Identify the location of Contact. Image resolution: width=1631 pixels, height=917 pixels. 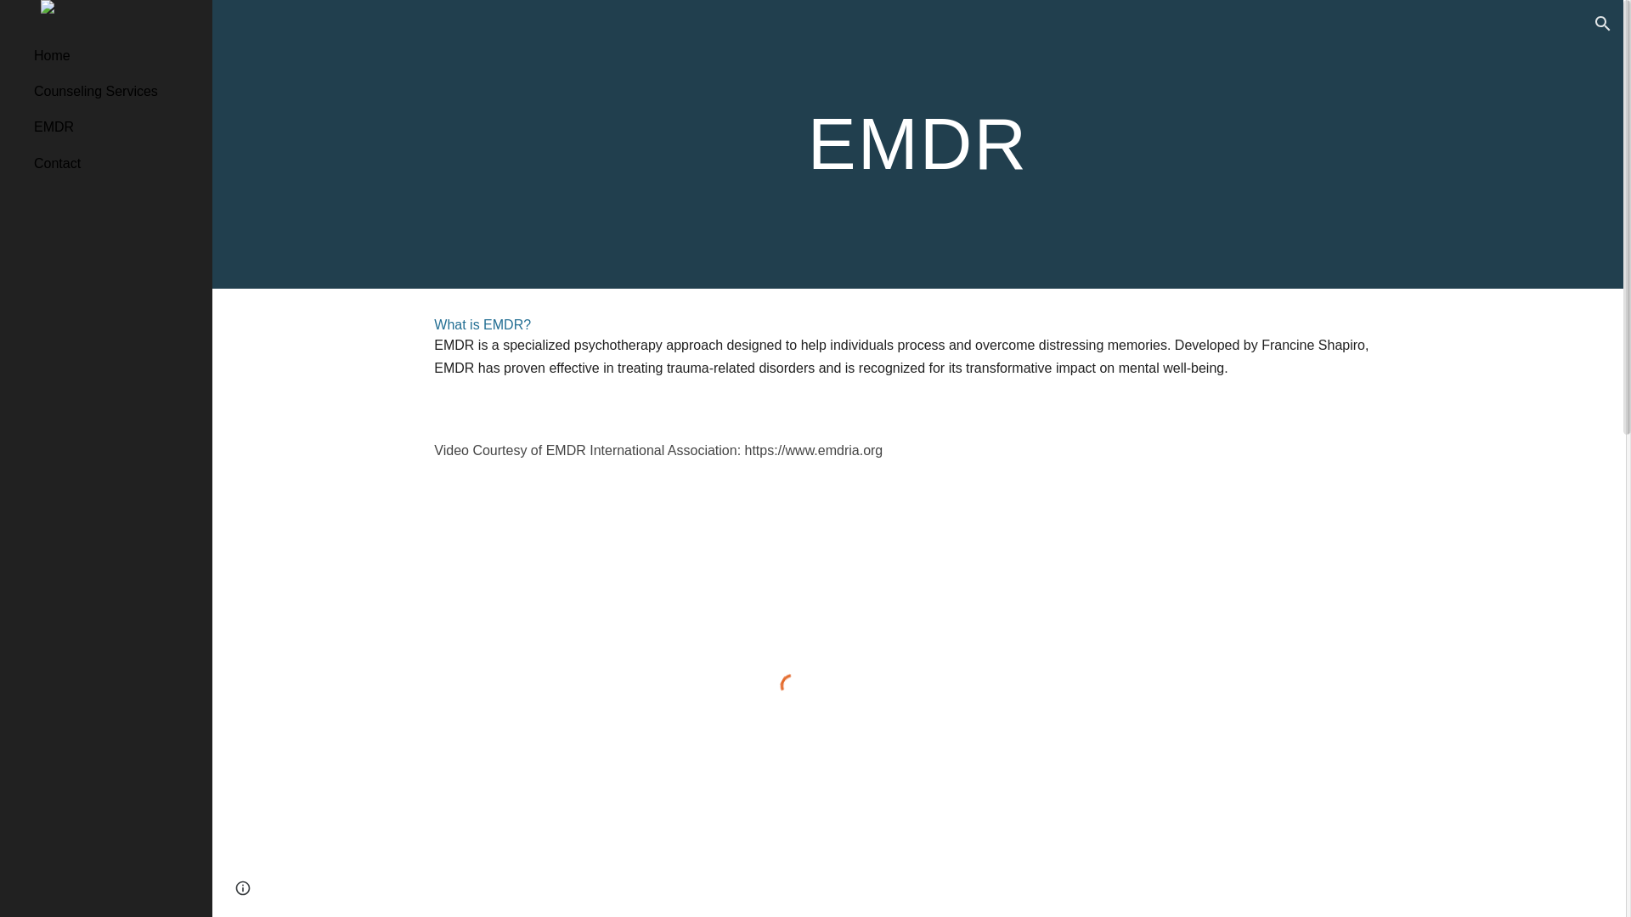
(116, 162).